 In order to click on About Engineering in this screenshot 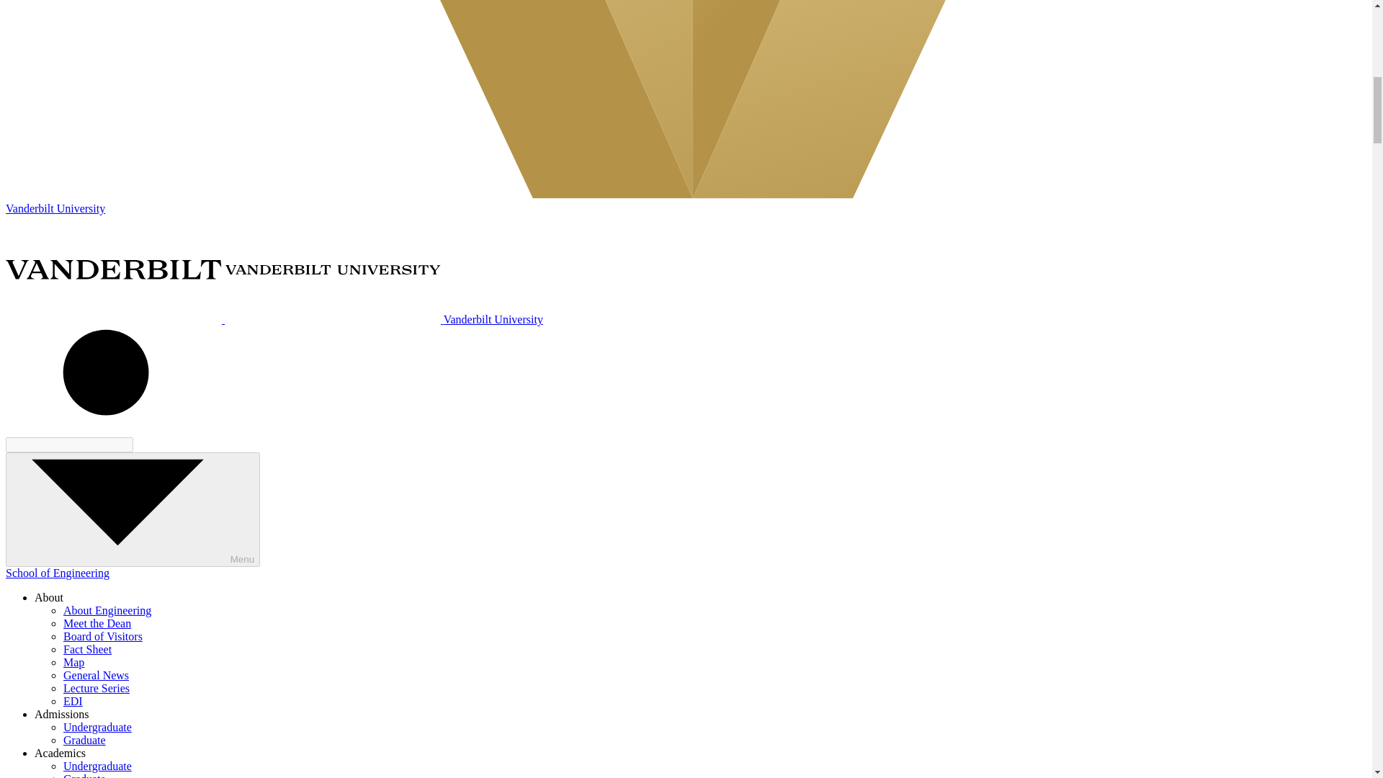, I will do `click(107, 611)`.